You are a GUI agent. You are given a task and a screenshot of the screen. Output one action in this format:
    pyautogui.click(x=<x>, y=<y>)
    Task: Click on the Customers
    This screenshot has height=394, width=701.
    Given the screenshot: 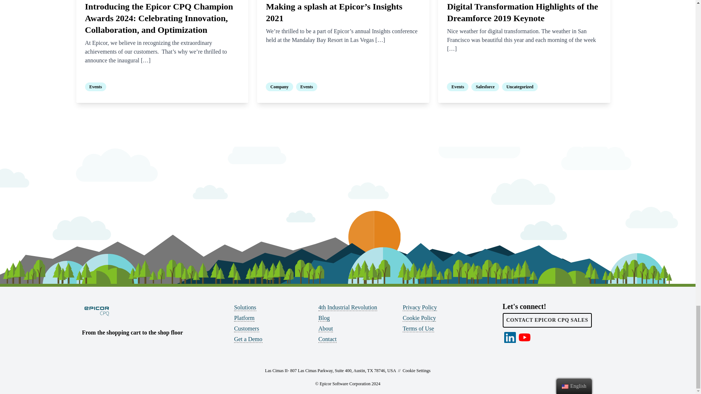 What is the action you would take?
    pyautogui.click(x=246, y=329)
    